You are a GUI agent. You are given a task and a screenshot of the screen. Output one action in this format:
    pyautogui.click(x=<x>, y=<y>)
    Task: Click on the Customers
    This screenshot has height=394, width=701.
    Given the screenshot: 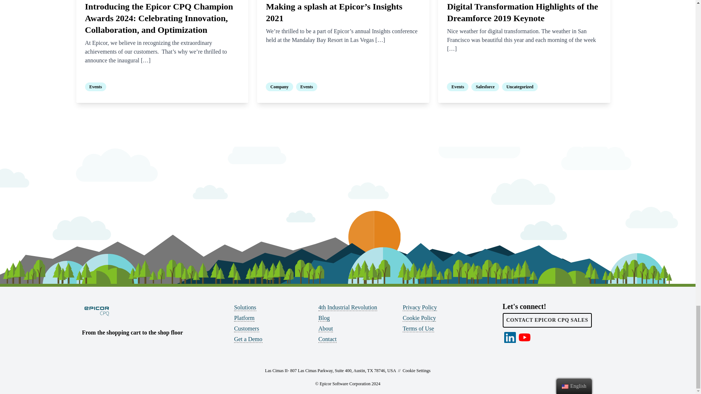 What is the action you would take?
    pyautogui.click(x=246, y=329)
    